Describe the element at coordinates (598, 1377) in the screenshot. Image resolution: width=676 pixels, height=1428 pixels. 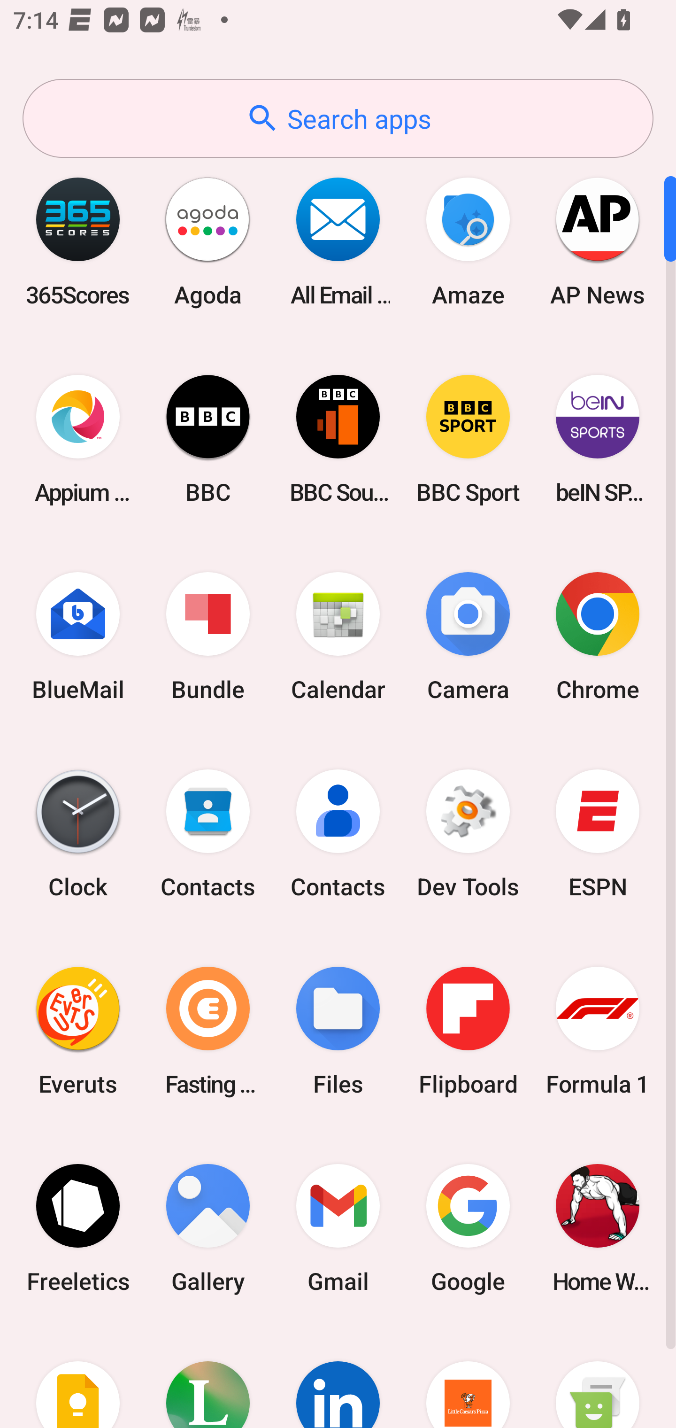
I see `Messaging` at that location.